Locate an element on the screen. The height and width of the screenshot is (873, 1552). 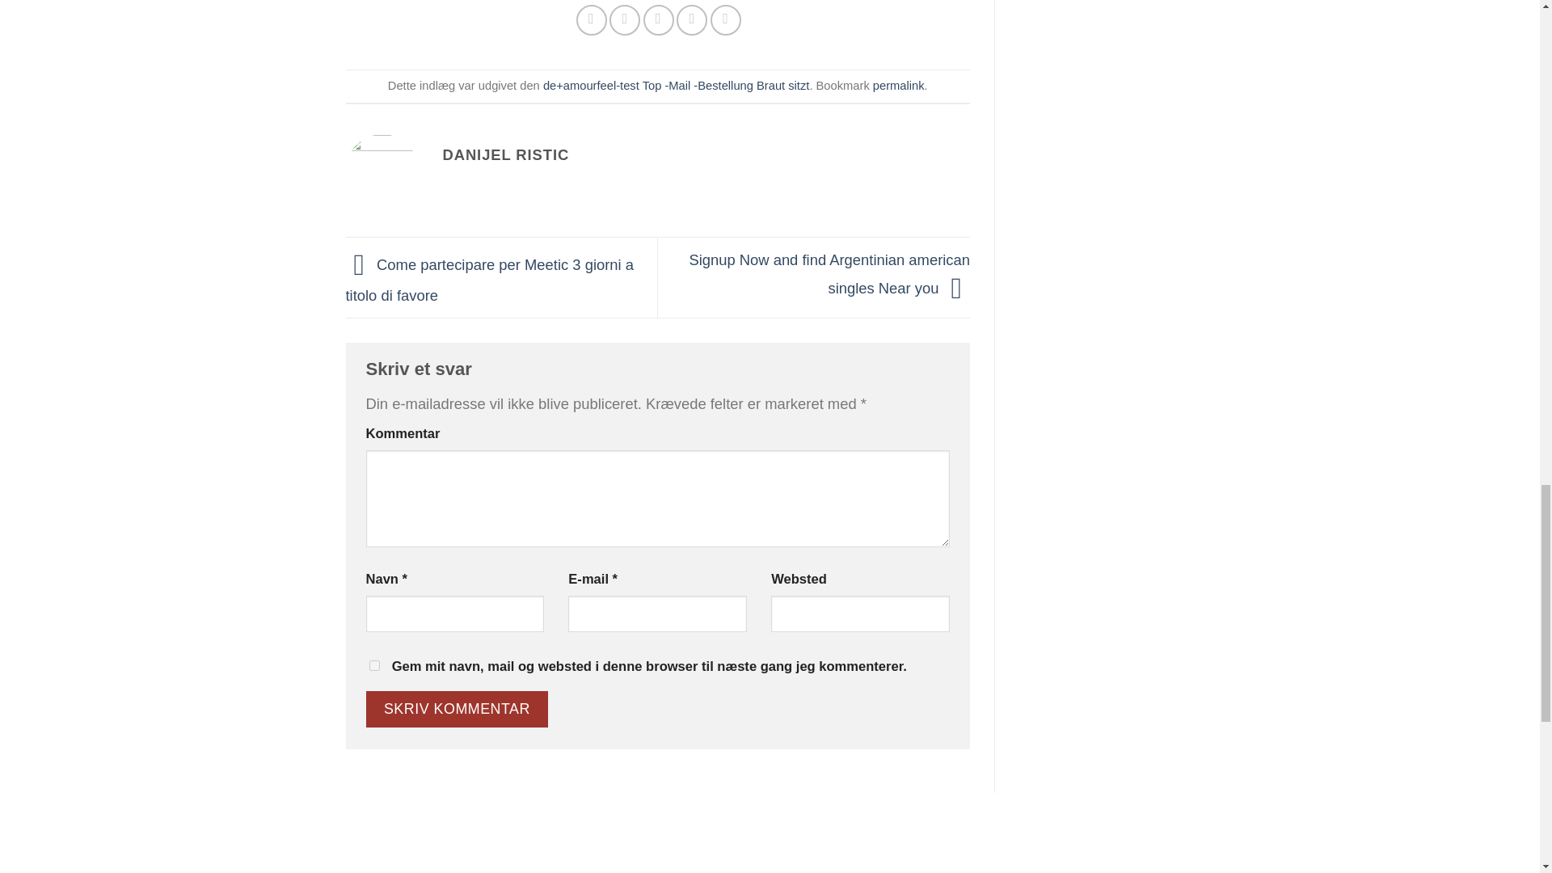
yes is located at coordinates (373, 665).